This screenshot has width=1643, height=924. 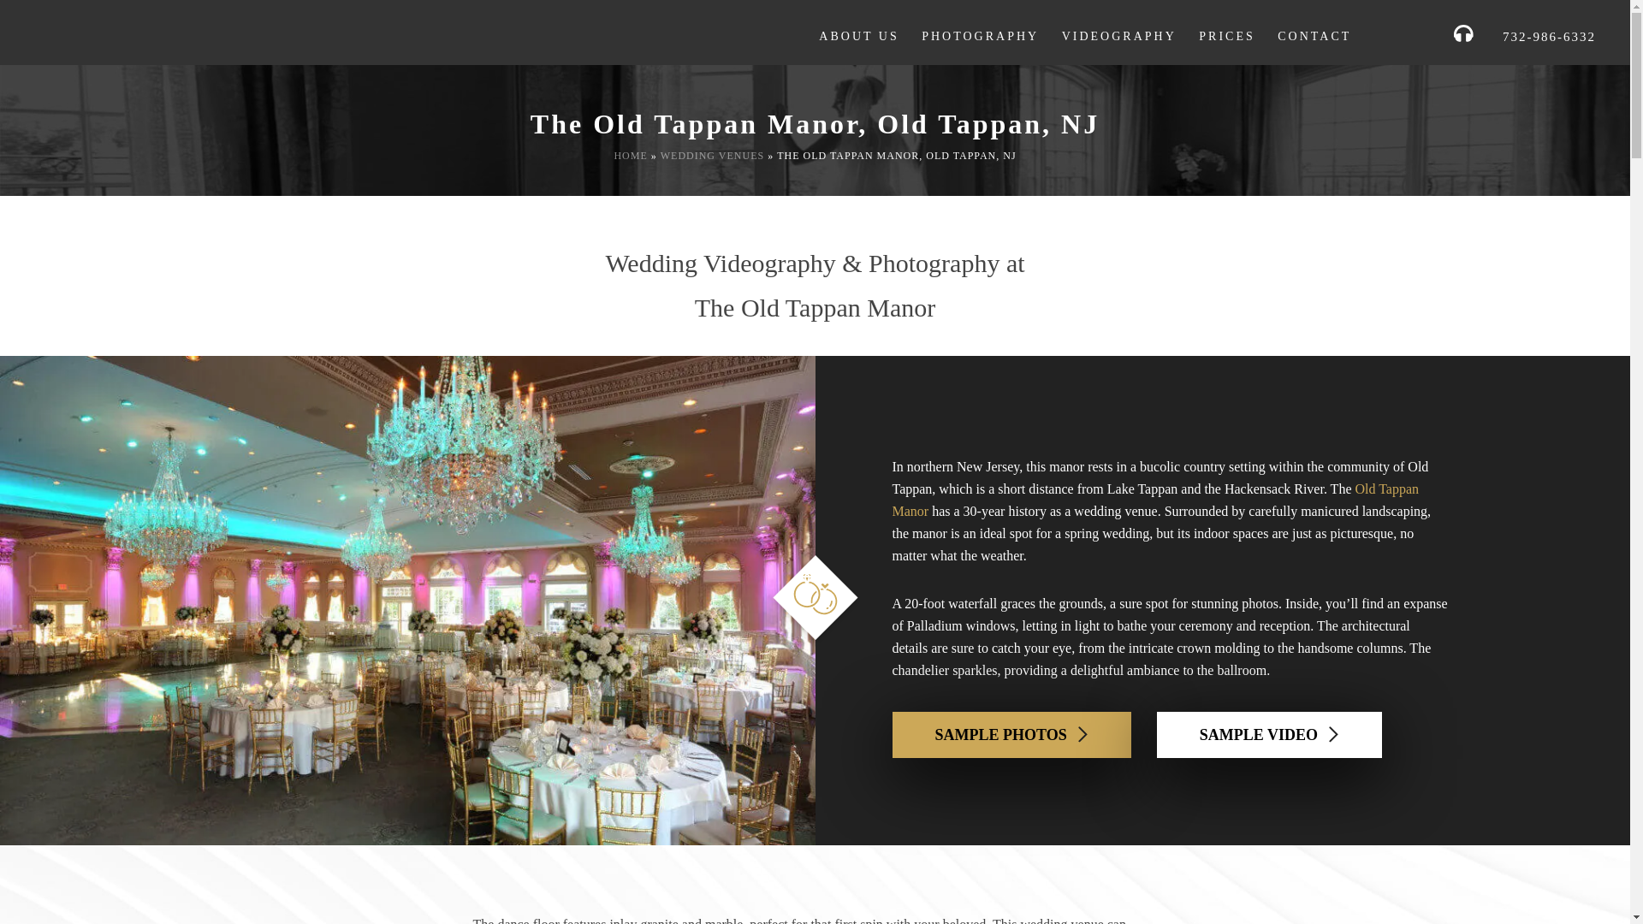 I want to click on Photography, so click(x=980, y=36).